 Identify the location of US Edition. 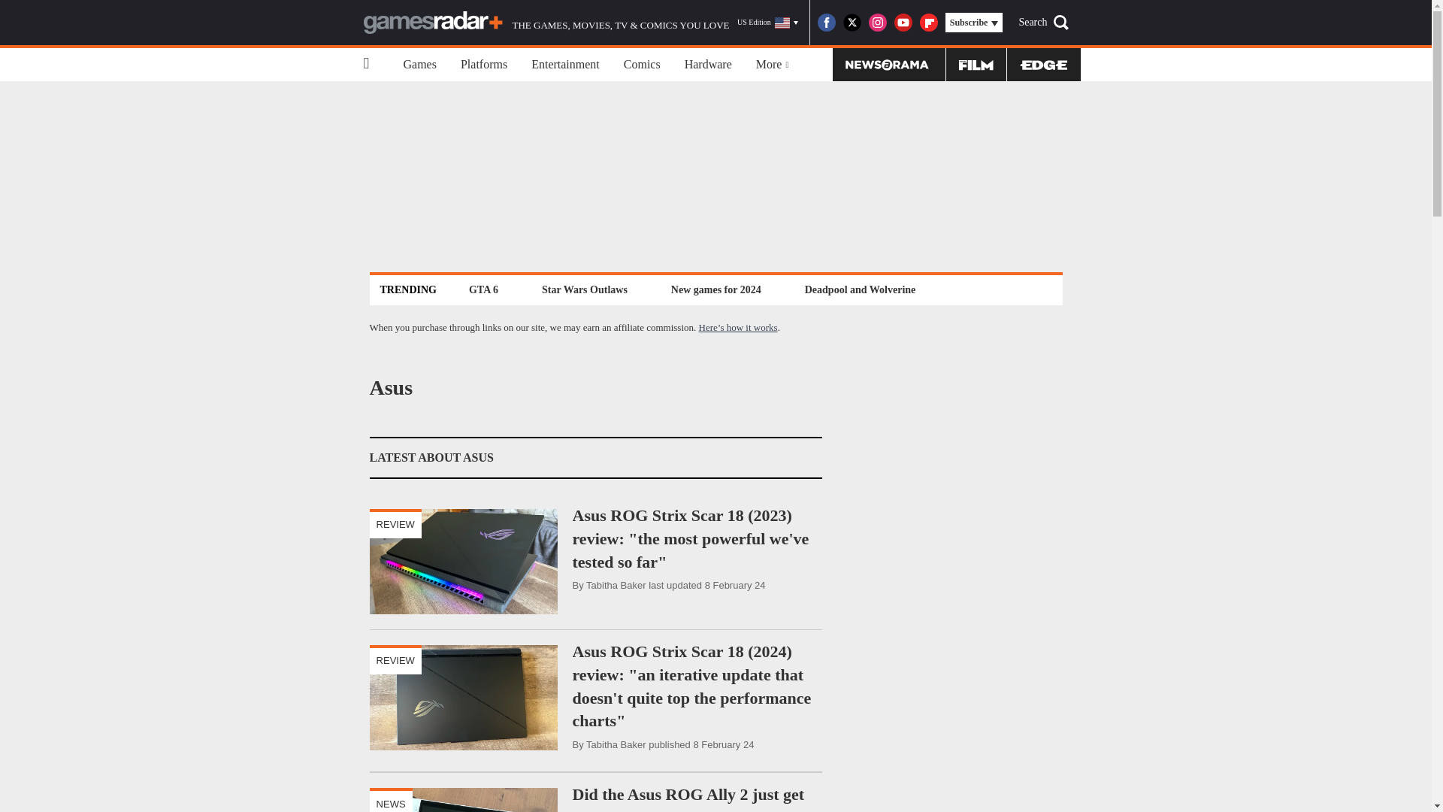
(767, 23).